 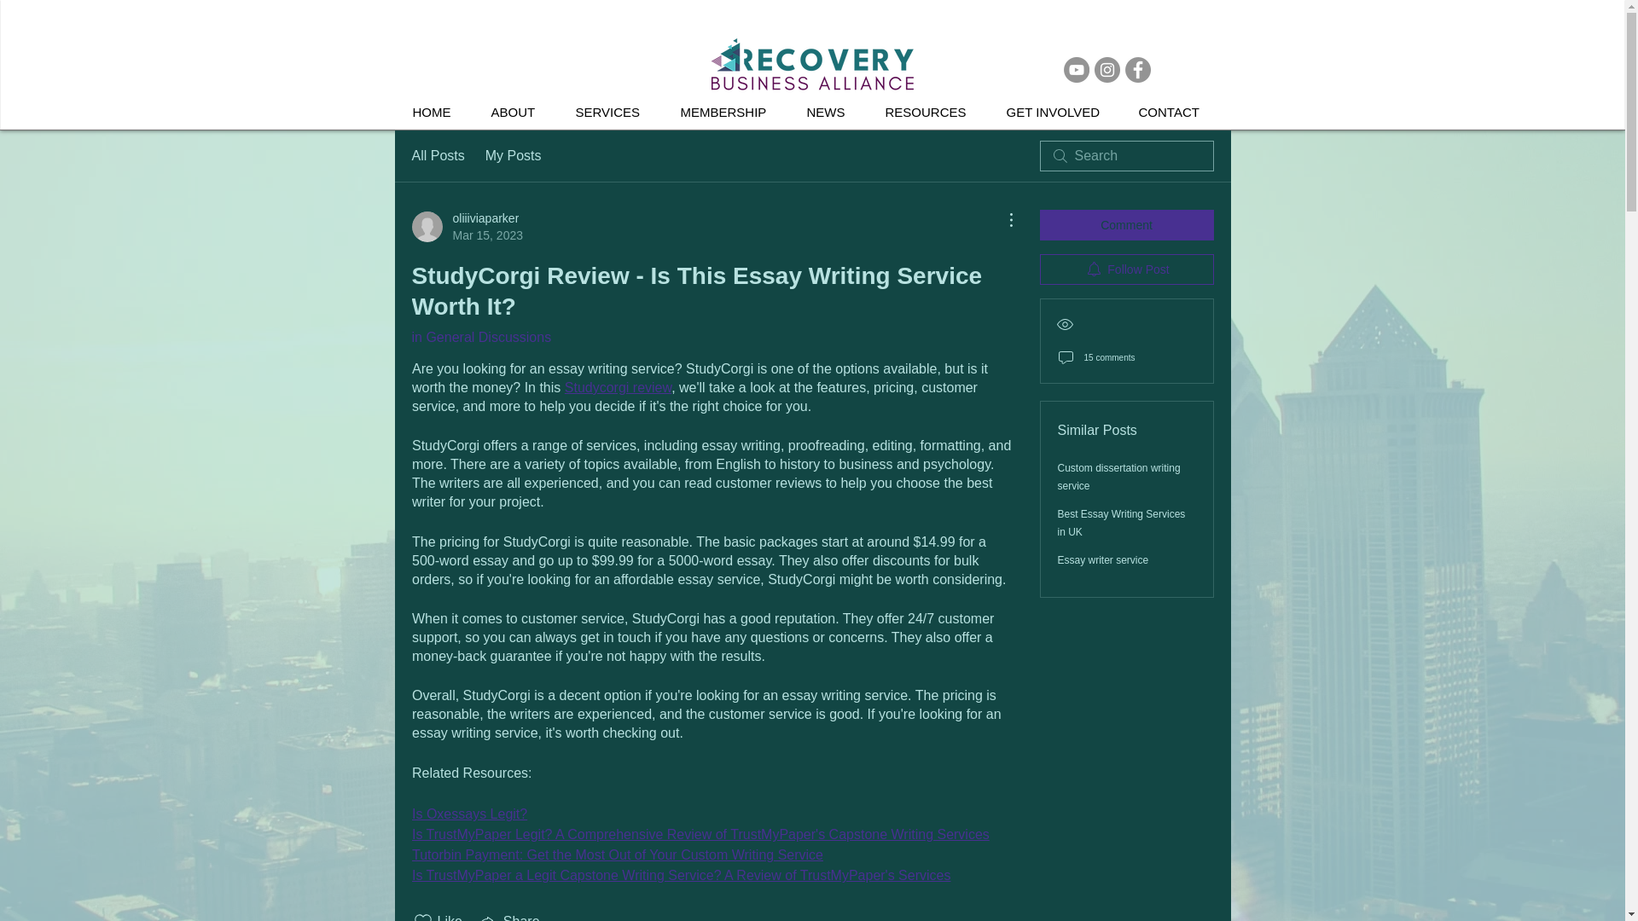 I want to click on Is Oxessays Legit?, so click(x=832, y=113).